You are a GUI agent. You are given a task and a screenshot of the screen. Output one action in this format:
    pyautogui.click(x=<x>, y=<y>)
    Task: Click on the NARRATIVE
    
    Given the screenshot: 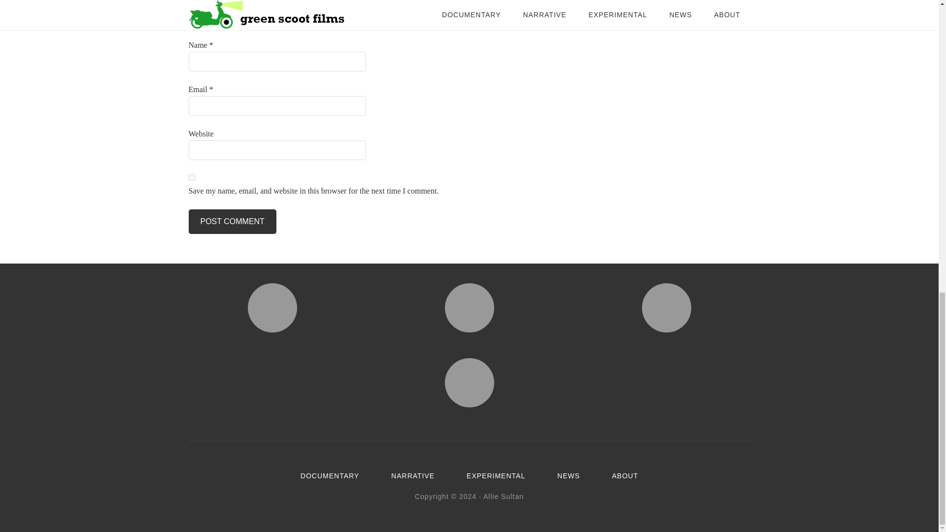 What is the action you would take?
    pyautogui.click(x=413, y=476)
    